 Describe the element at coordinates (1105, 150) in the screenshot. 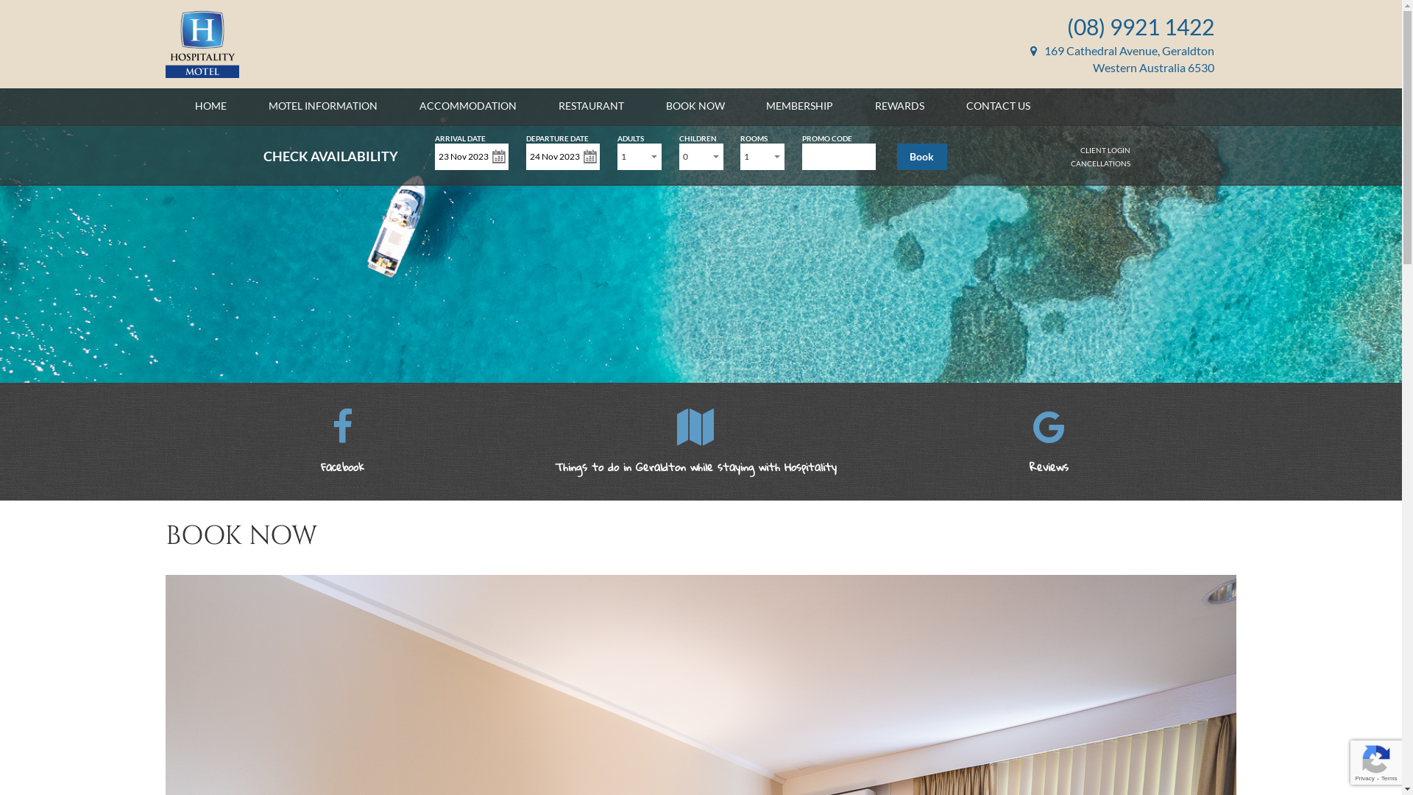

I see `CLIENT LOGIN` at that location.